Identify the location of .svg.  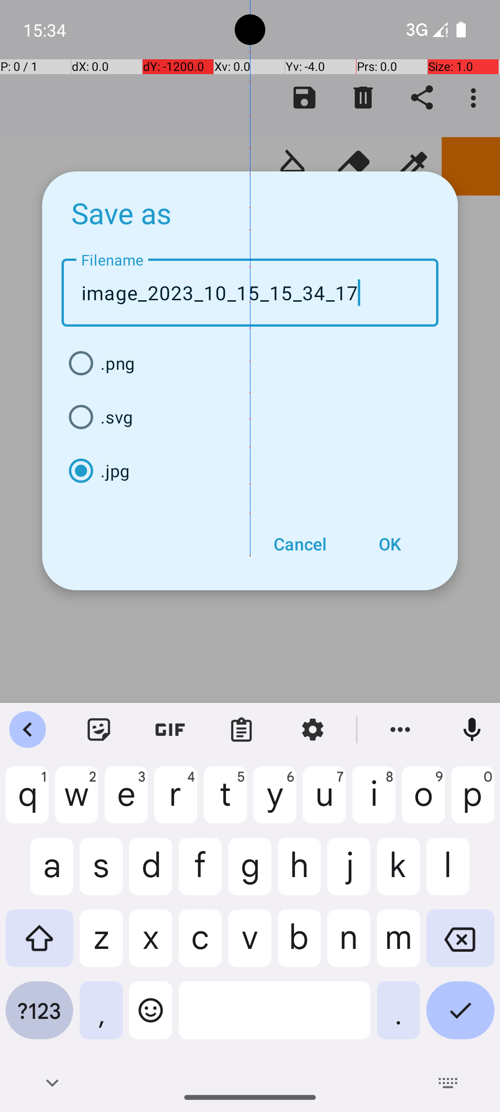
(250, 417).